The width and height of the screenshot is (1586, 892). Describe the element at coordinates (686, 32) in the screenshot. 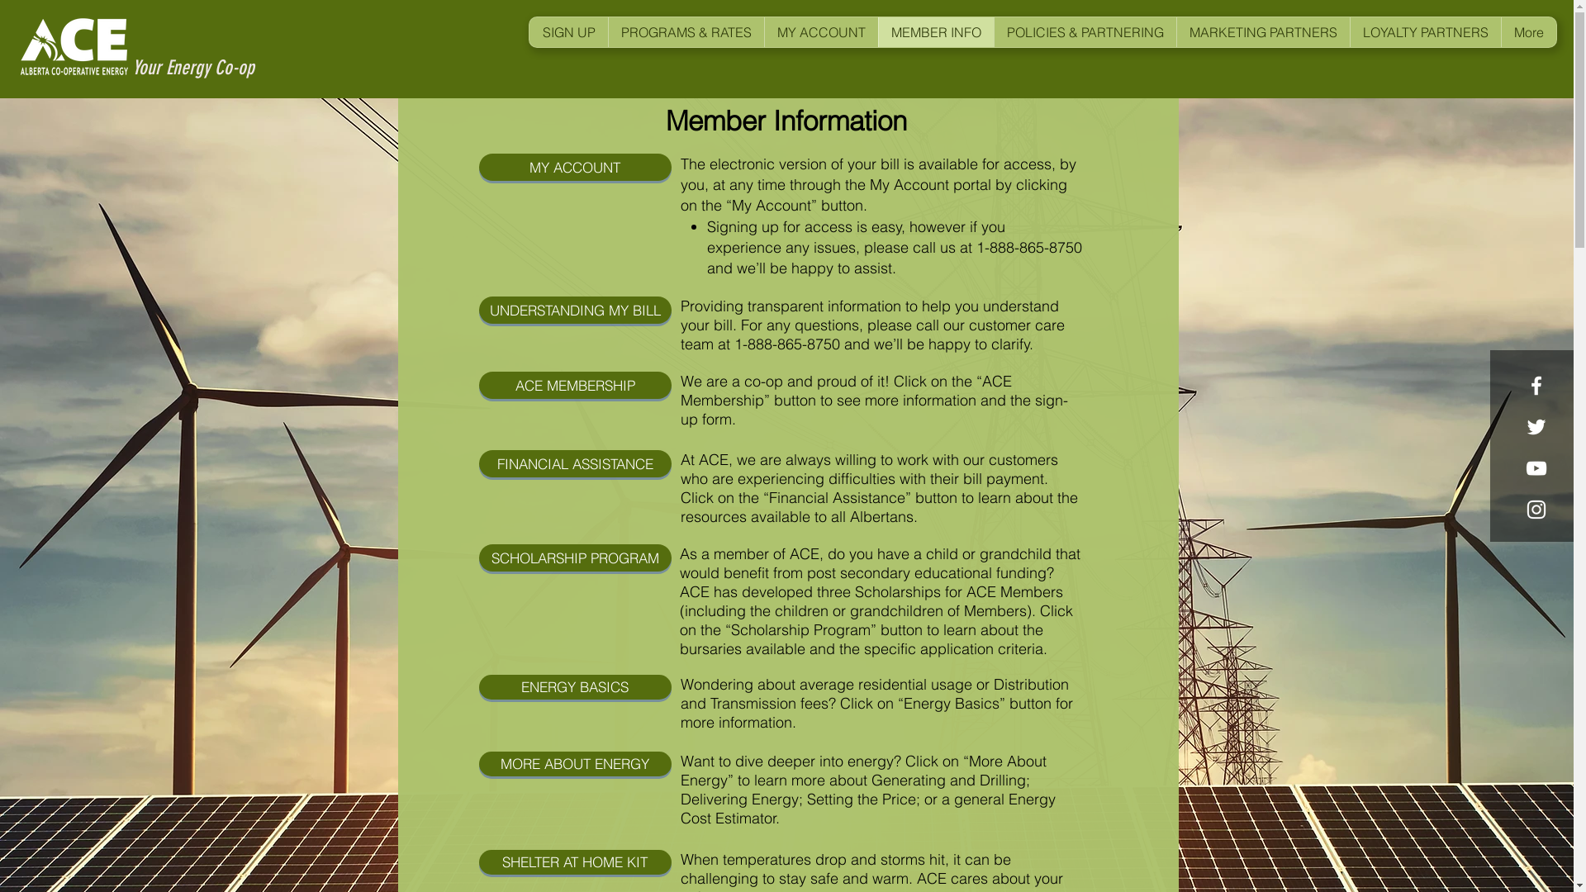

I see `PROGRAMS & RATES` at that location.